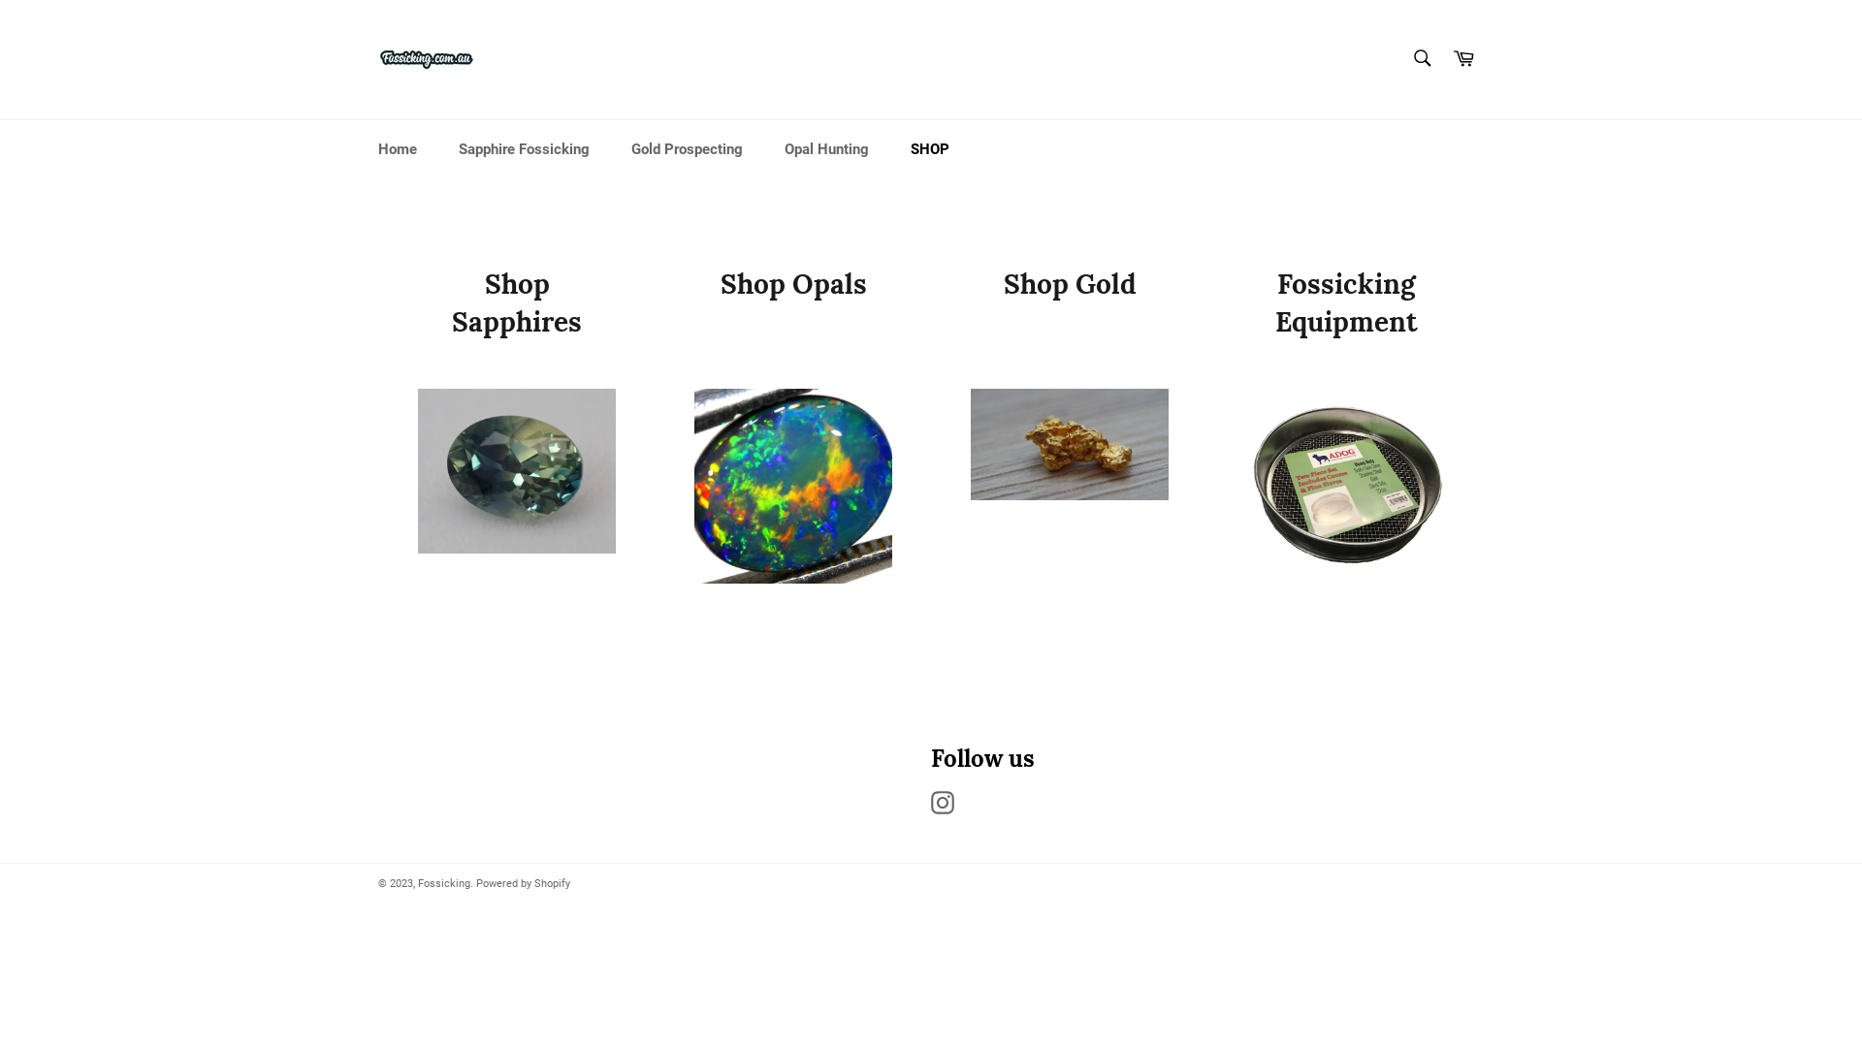  I want to click on Sapphire Fossicking, so click(524, 149).